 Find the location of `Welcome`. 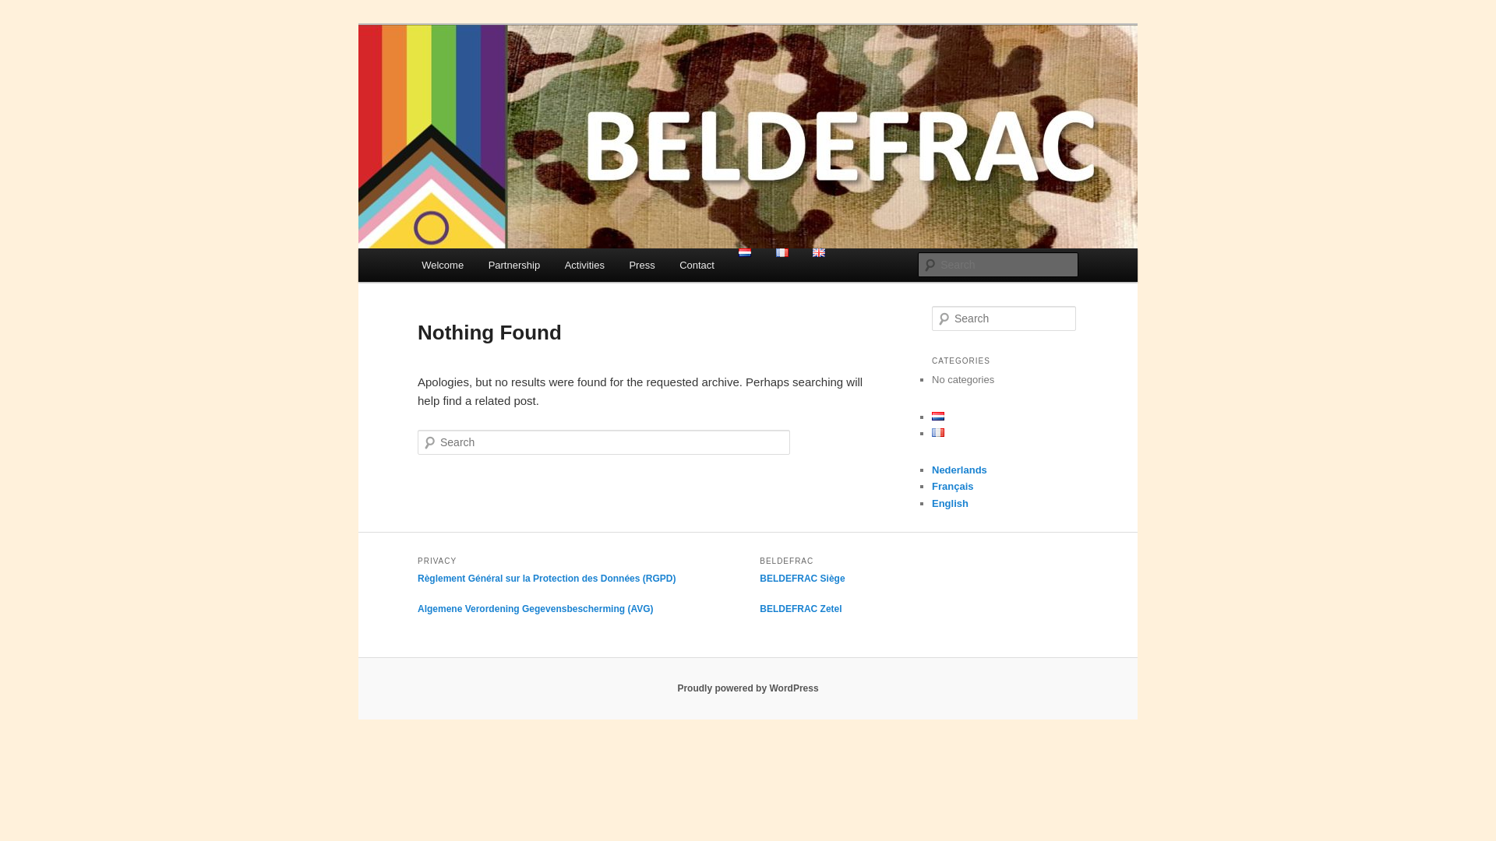

Welcome is located at coordinates (443, 265).